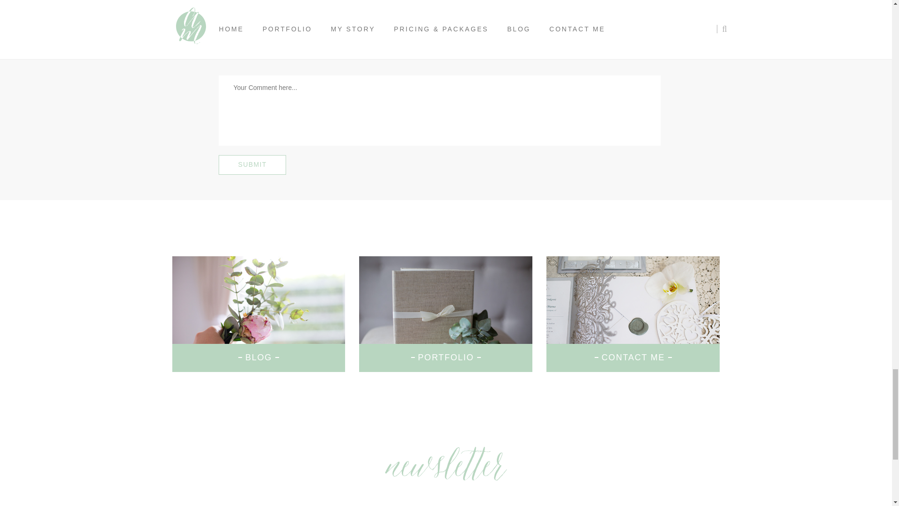 This screenshot has width=899, height=506. I want to click on Submit, so click(252, 164).